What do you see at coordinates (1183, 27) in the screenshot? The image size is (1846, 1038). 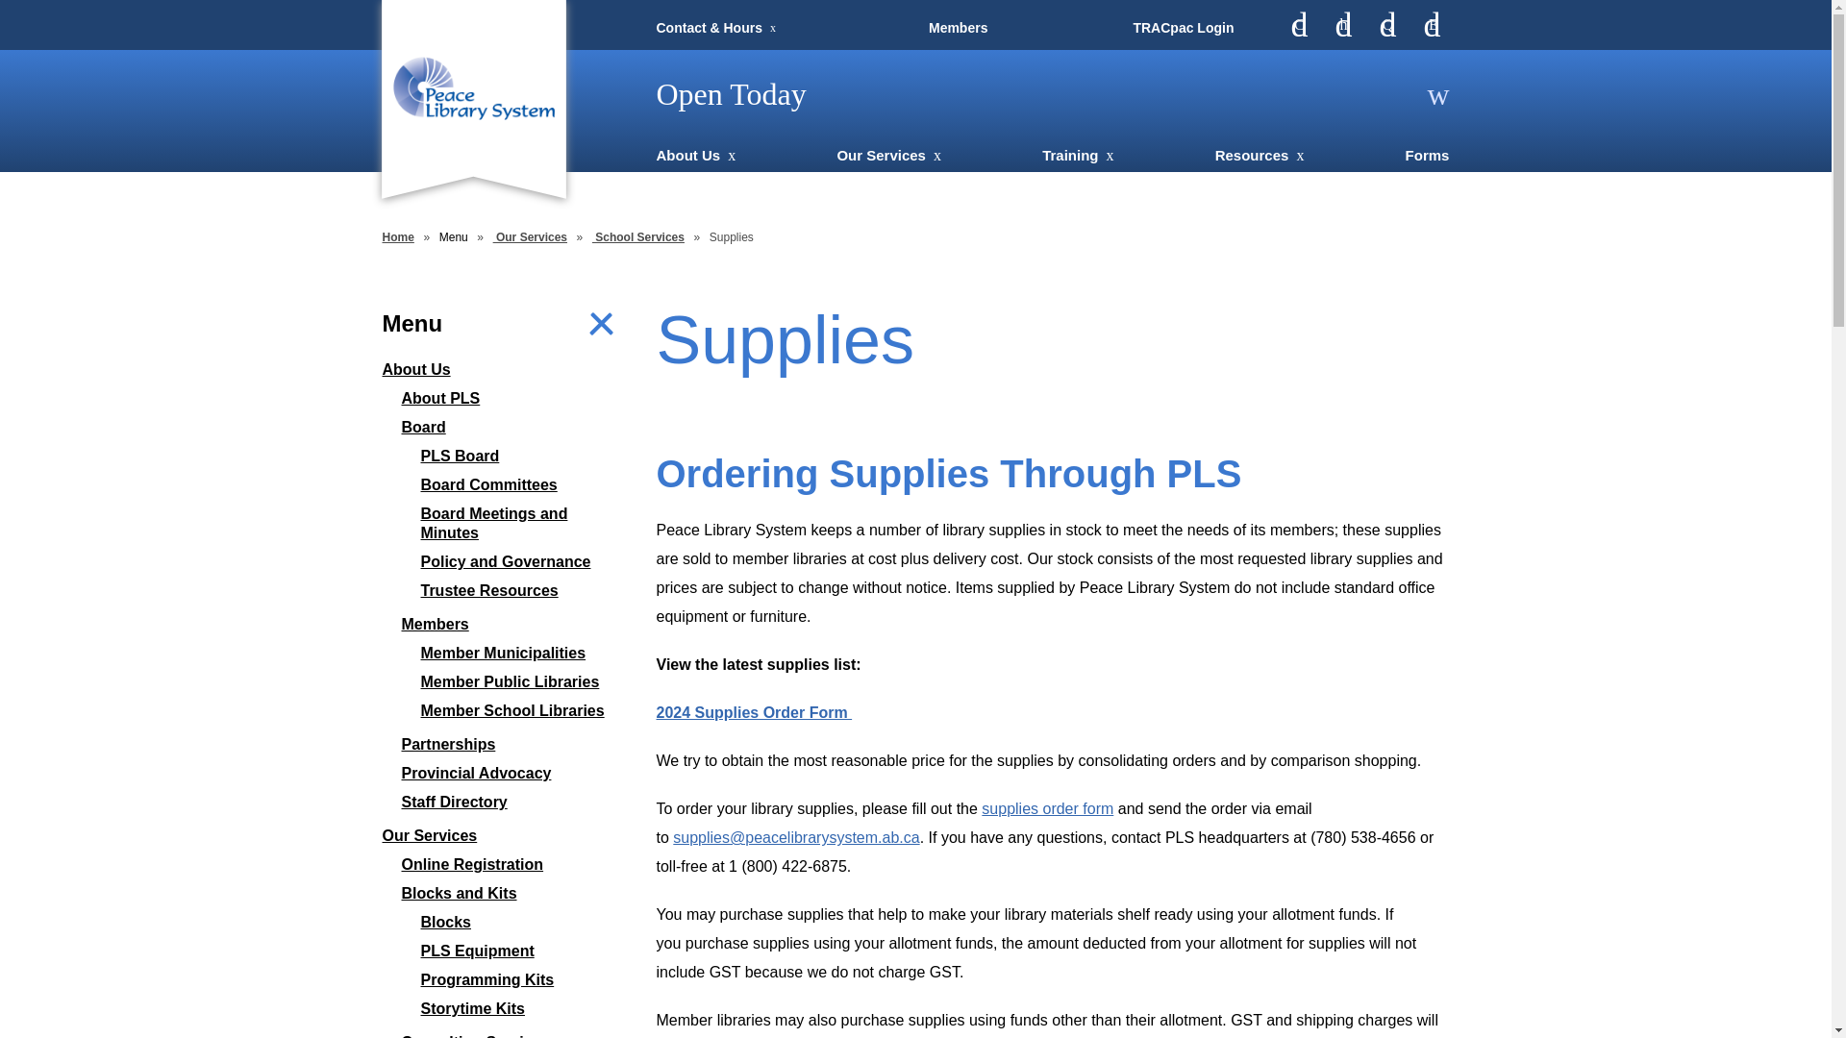 I see `TRACpac Login` at bounding box center [1183, 27].